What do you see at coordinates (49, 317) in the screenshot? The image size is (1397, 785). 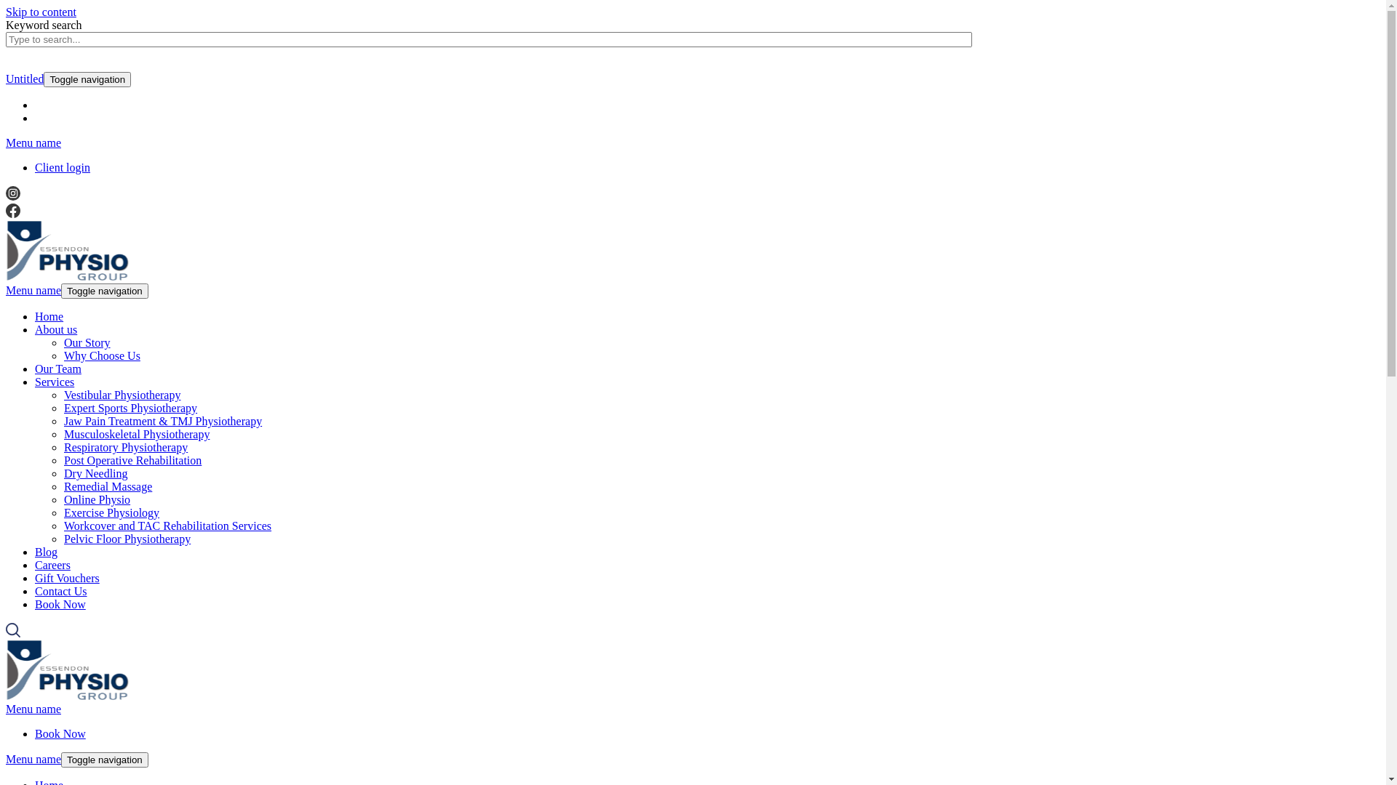 I see `Home` at bounding box center [49, 317].